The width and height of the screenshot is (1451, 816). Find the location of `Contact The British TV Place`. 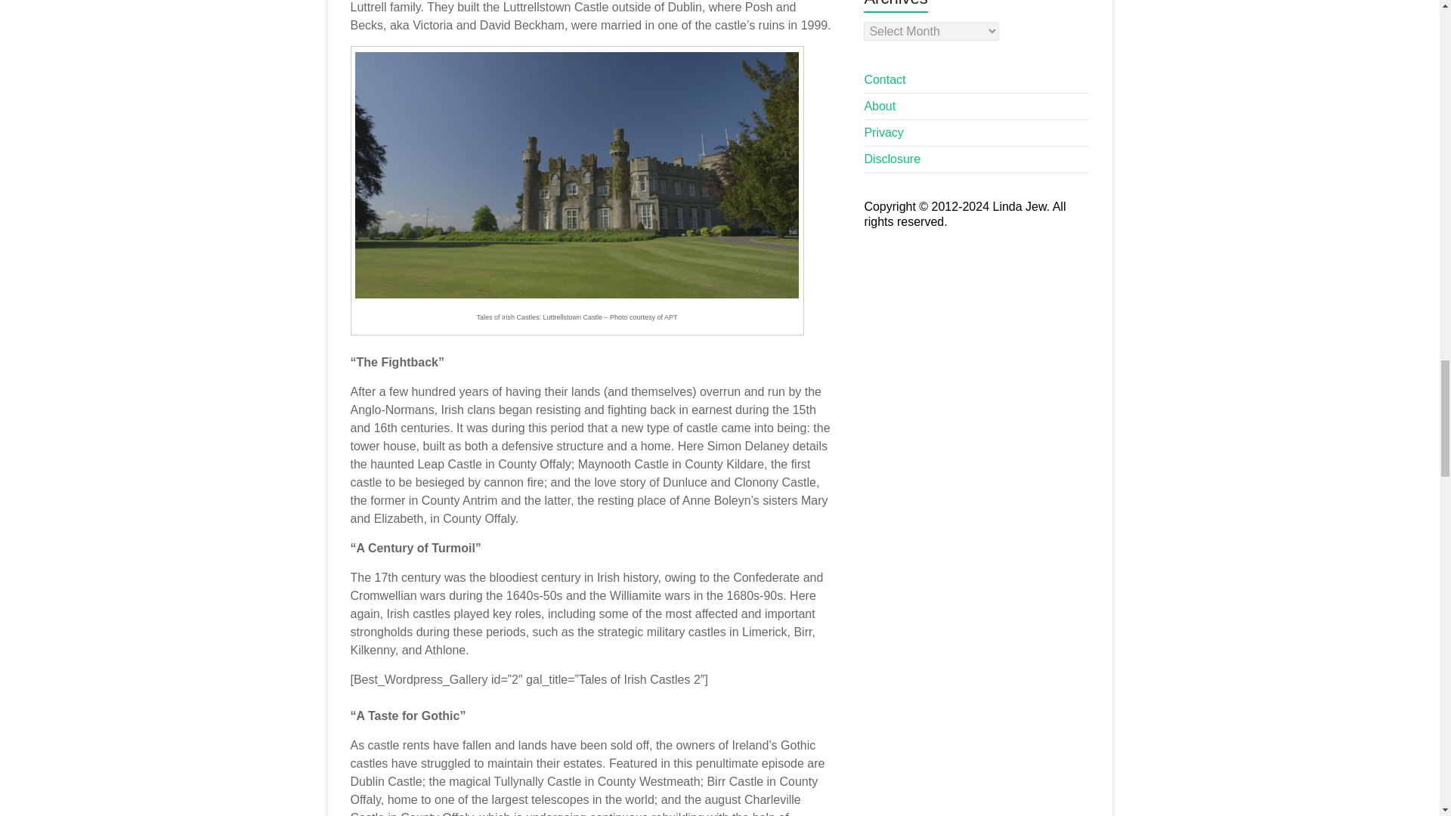

Contact The British TV Place is located at coordinates (884, 80).